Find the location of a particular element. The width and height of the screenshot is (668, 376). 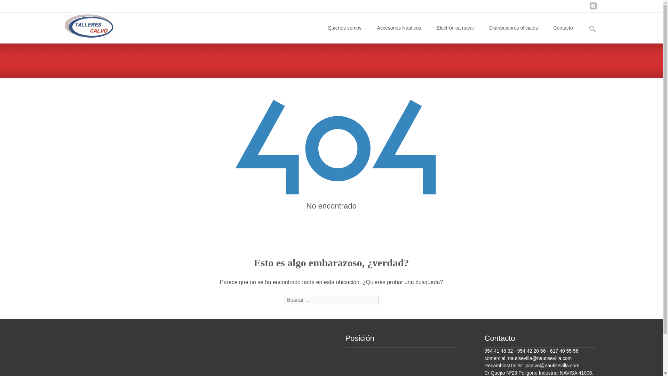

Distribuidores oficiales is located at coordinates (513, 28).